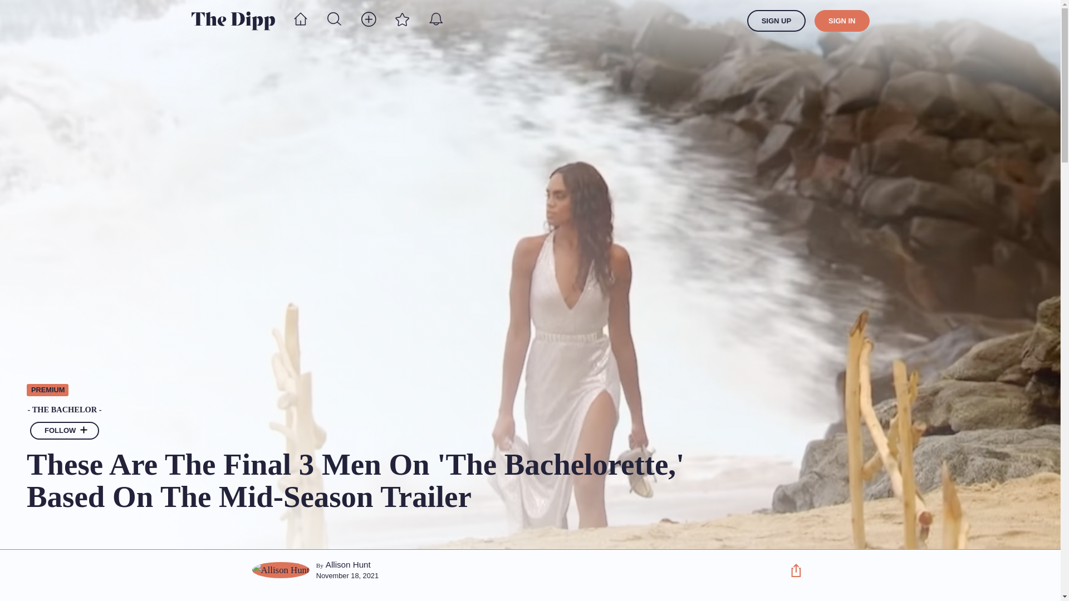 The image size is (1069, 601). What do you see at coordinates (842, 21) in the screenshot?
I see `SIGN IN` at bounding box center [842, 21].